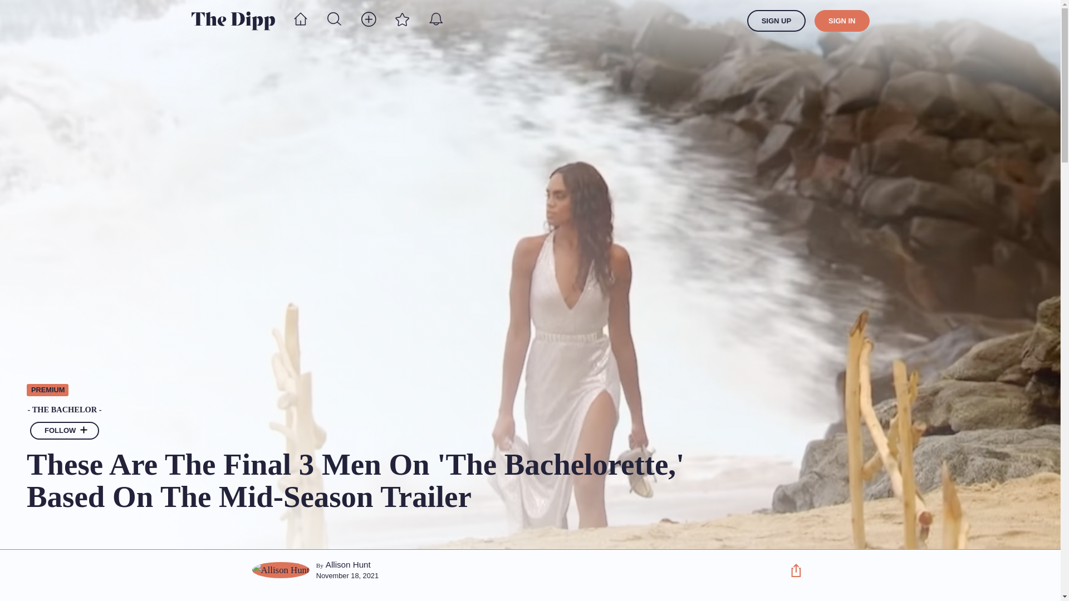 The image size is (1069, 601). What do you see at coordinates (842, 21) in the screenshot?
I see `SIGN IN` at bounding box center [842, 21].